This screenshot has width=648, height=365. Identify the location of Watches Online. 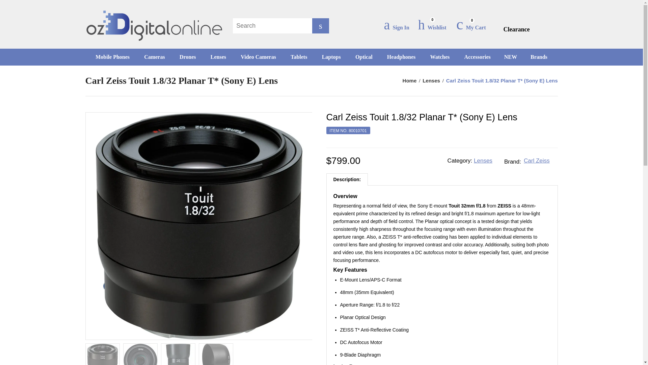
(440, 57).